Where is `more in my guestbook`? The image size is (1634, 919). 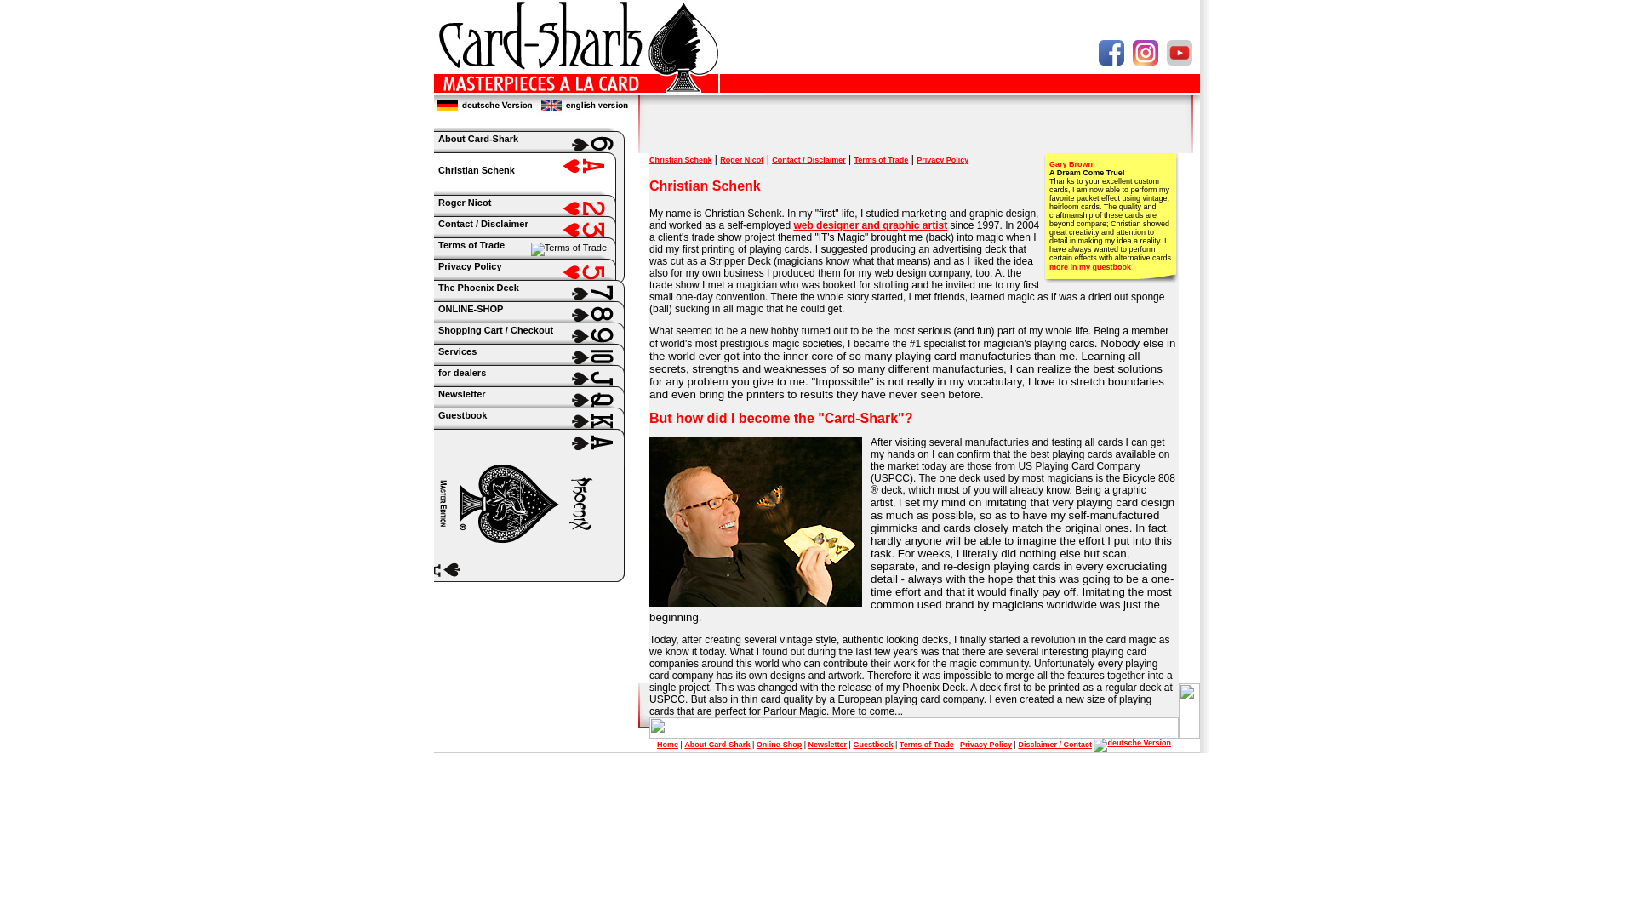
more in my guestbook is located at coordinates (1089, 266).